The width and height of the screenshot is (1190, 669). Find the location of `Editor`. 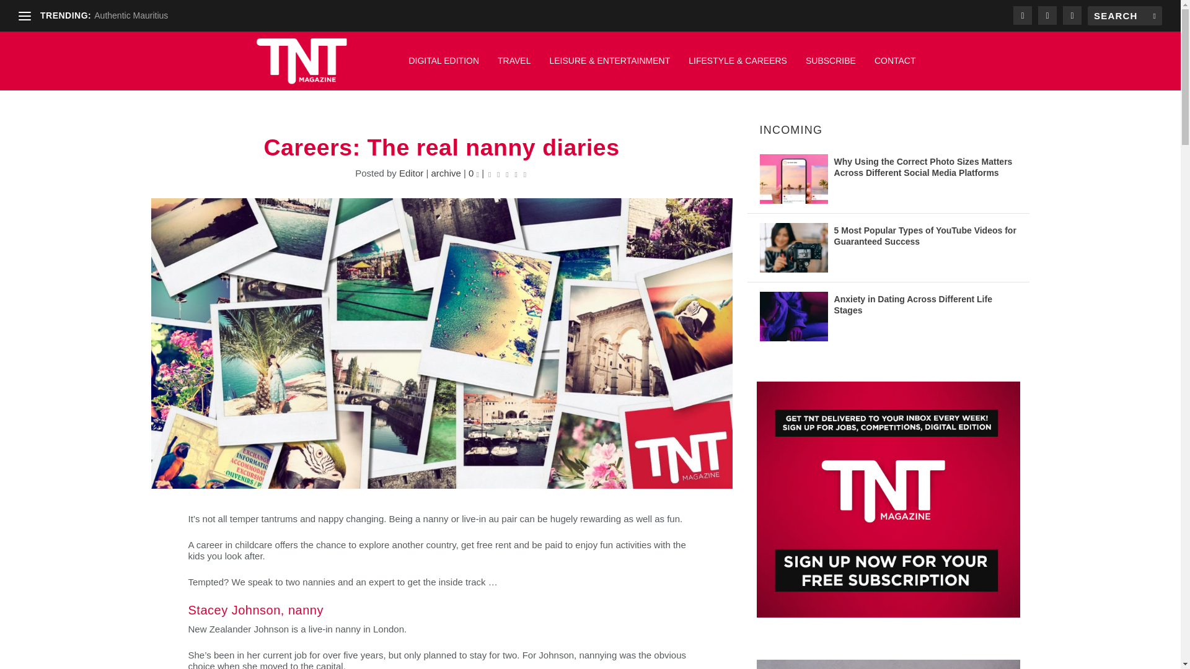

Editor is located at coordinates (411, 173).